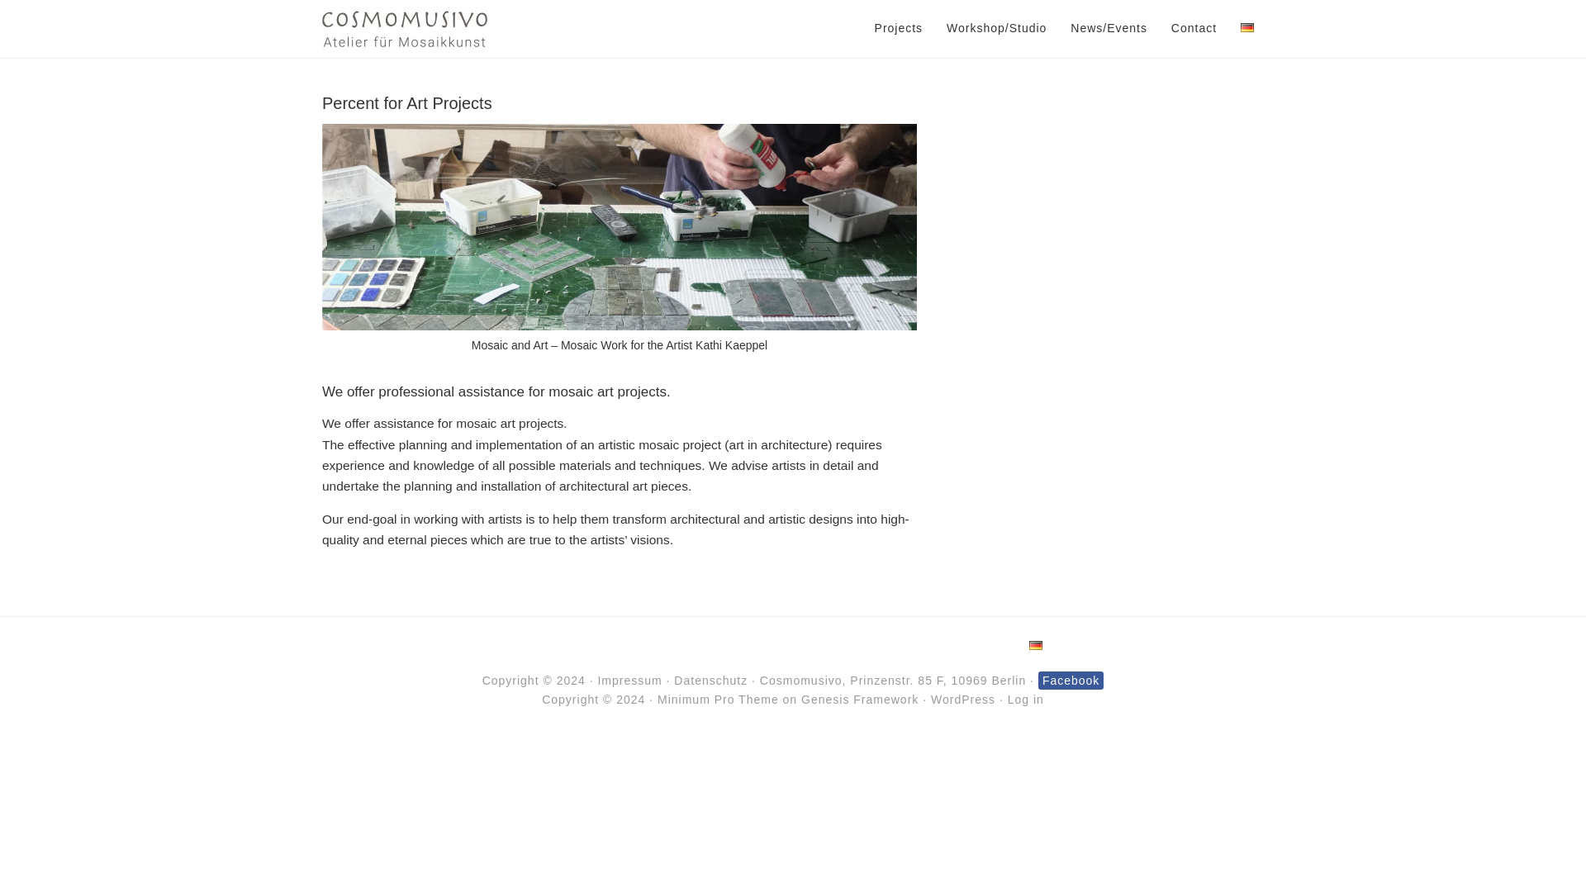 The image size is (1586, 892). Describe the element at coordinates (629, 681) in the screenshot. I see `Cosmomusivo Impressum` at that location.